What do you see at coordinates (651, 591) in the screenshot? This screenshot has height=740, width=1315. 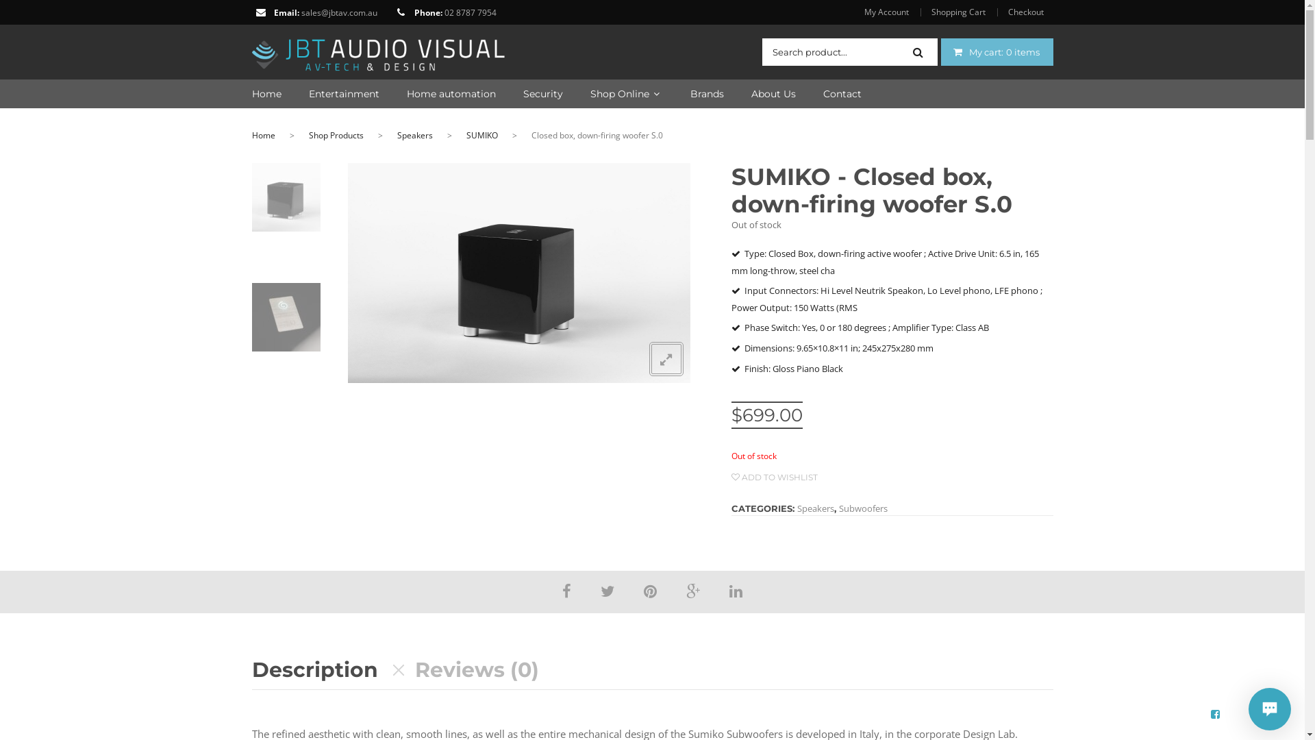 I see `Pinterest` at bounding box center [651, 591].